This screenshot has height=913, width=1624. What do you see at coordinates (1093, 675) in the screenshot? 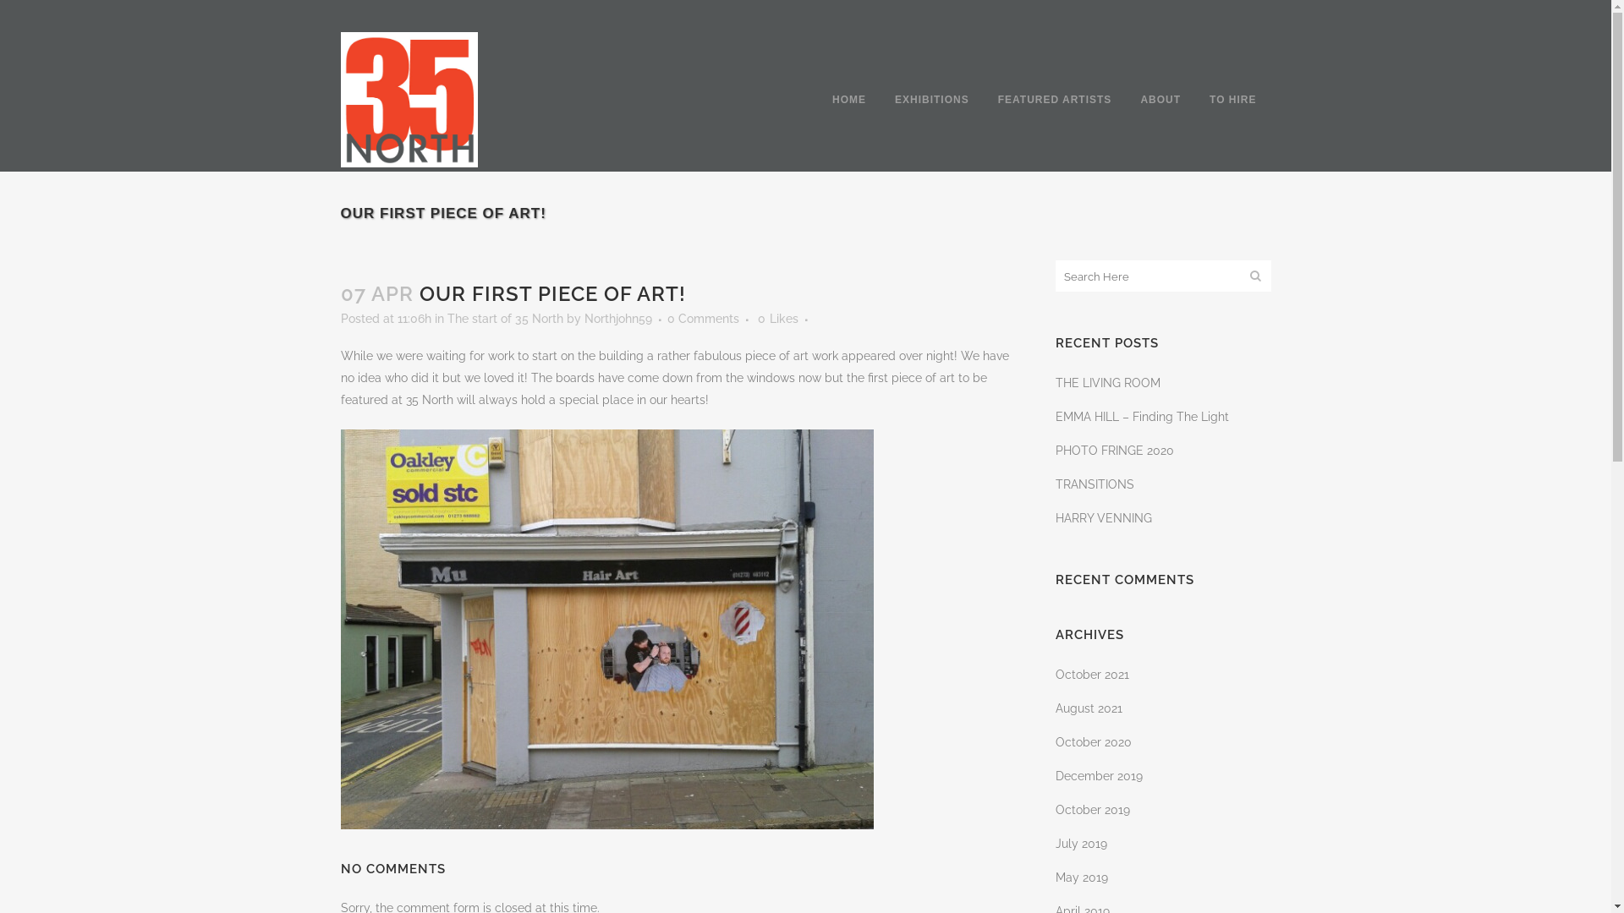
I see `October 2021` at bounding box center [1093, 675].